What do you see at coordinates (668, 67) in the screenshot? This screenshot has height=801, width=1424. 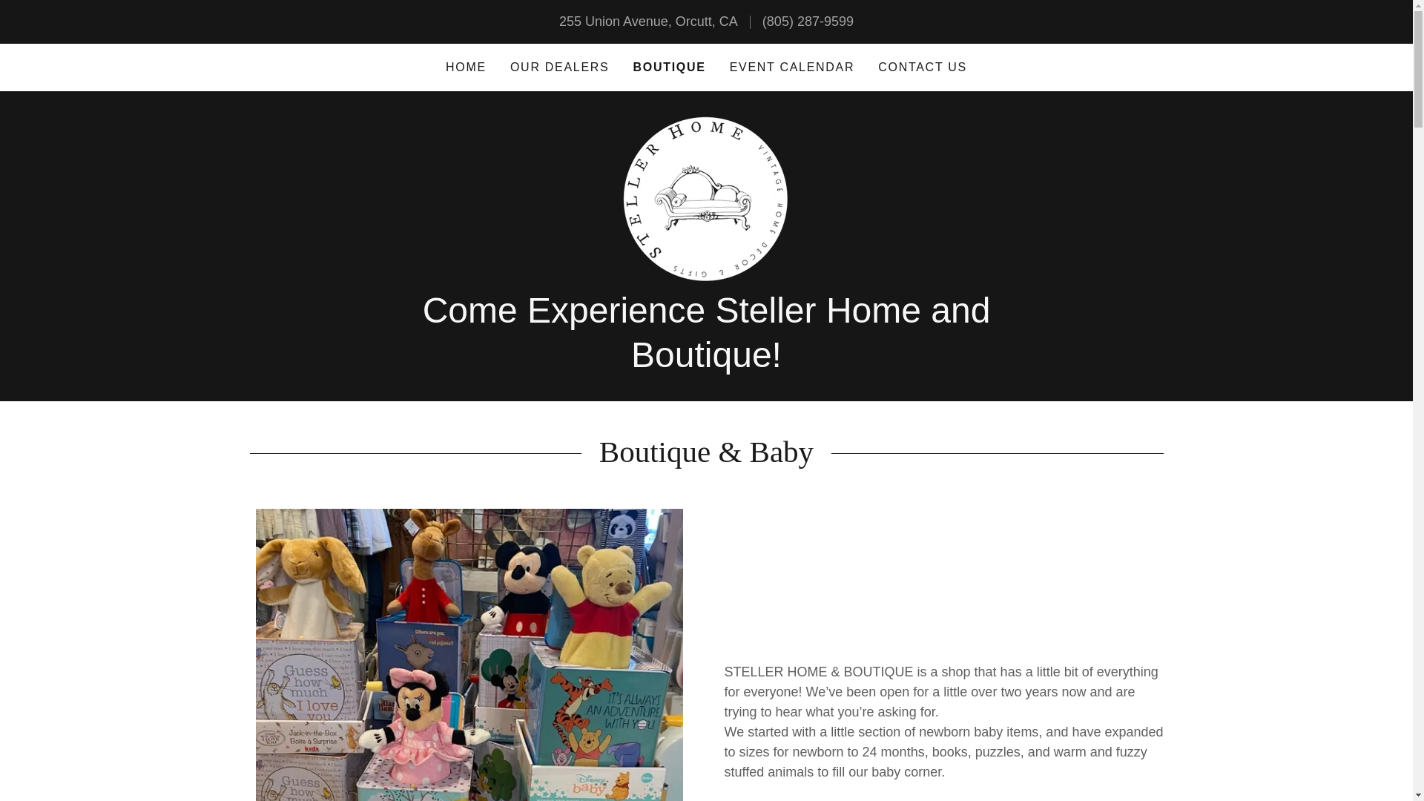 I see `BOUTIQUE` at bounding box center [668, 67].